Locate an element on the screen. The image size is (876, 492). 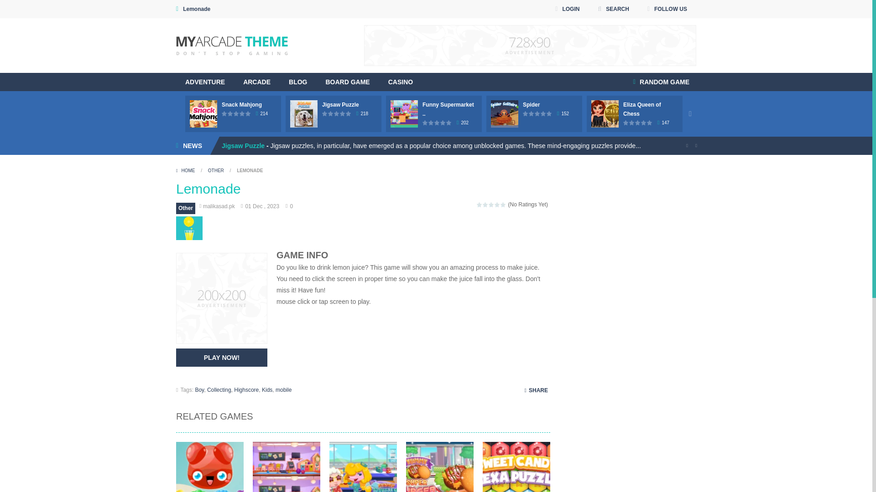
0 votes, average: 0.00 out of 5 is located at coordinates (330, 113).